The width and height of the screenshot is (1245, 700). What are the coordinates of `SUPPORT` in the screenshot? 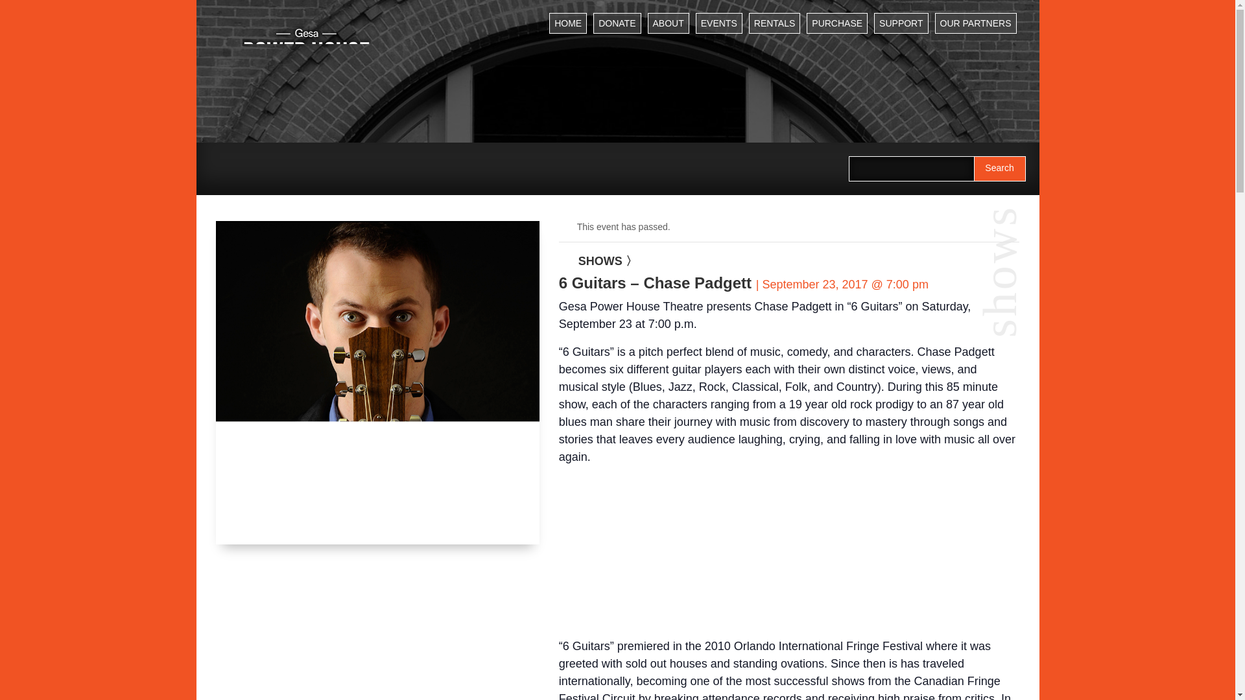 It's located at (900, 23).